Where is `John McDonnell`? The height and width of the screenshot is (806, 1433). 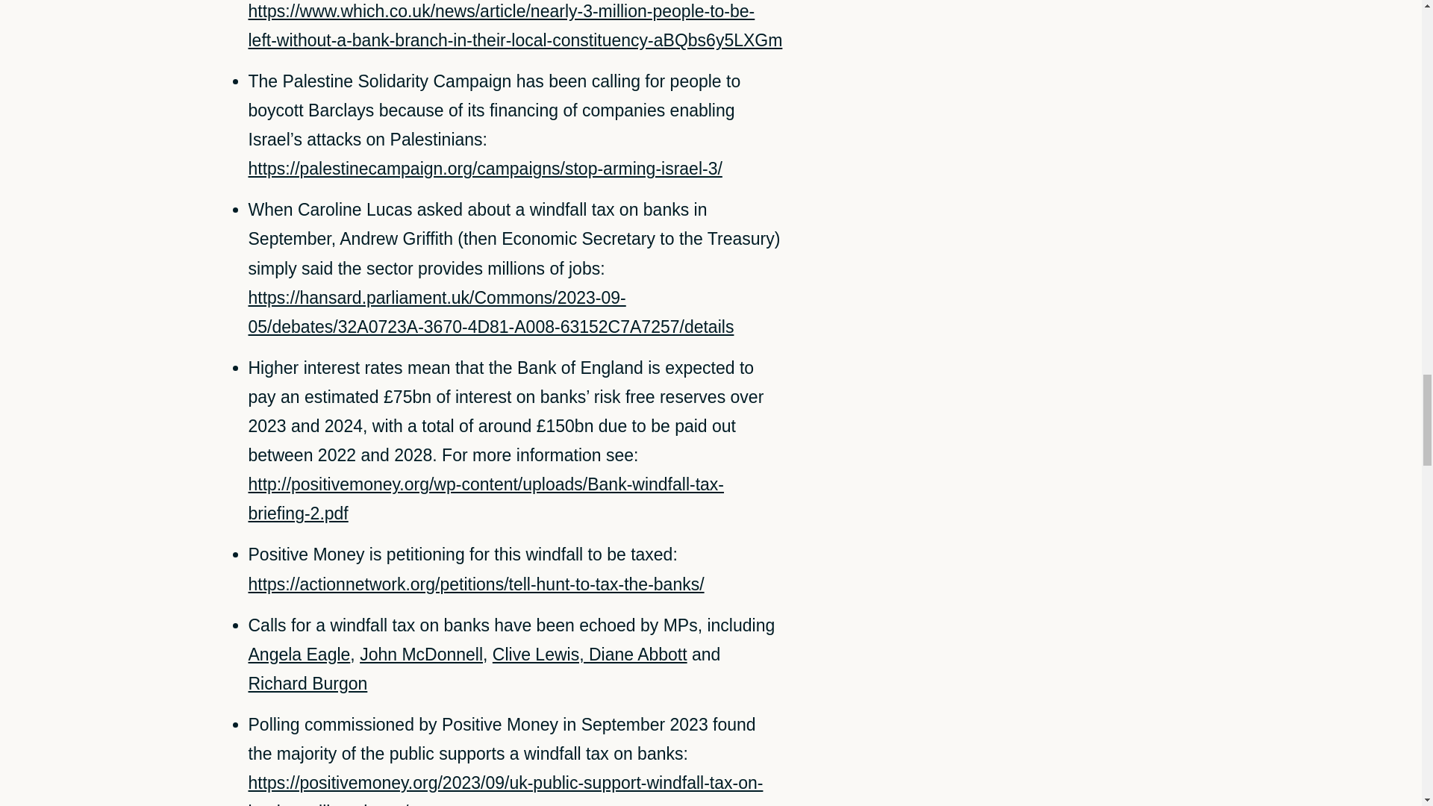 John McDonnell is located at coordinates (421, 654).